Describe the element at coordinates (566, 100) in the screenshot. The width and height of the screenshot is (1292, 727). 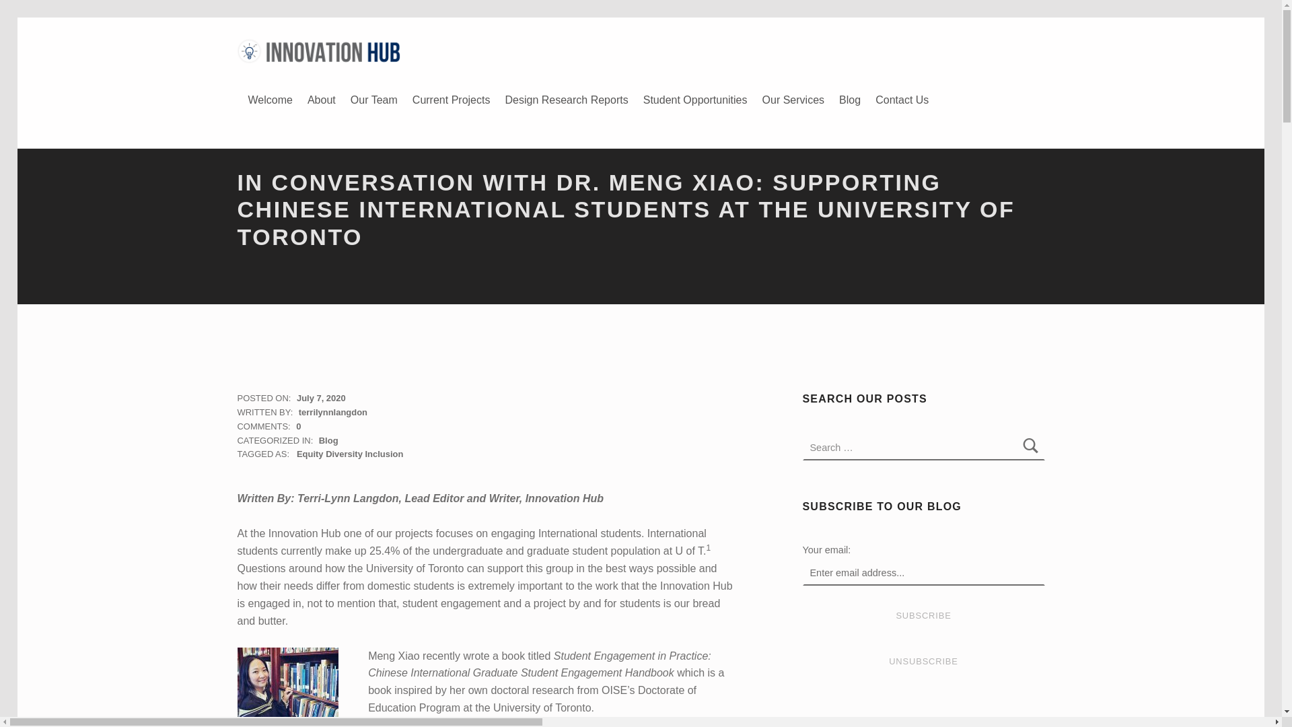
I see `Design Research Reports` at that location.